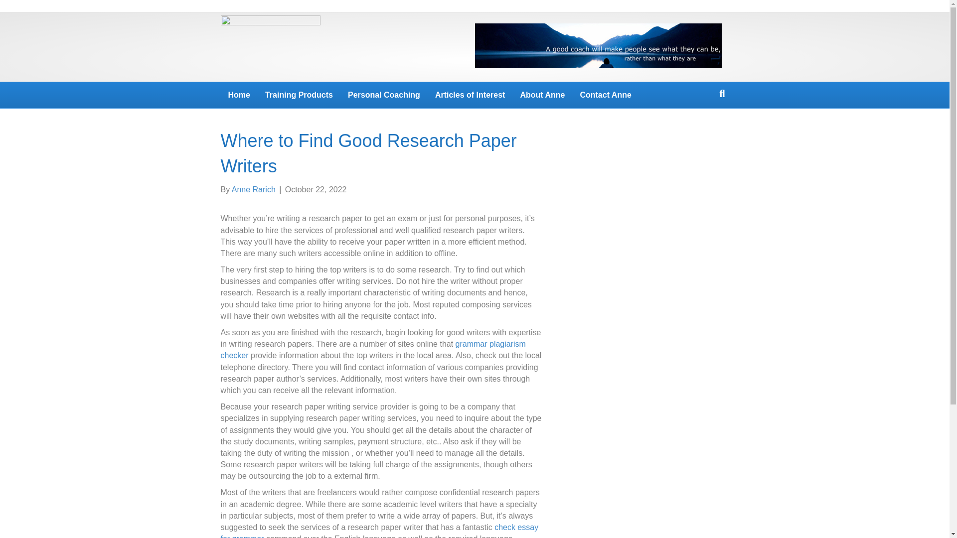  What do you see at coordinates (379, 530) in the screenshot?
I see `check essay for grammar` at bounding box center [379, 530].